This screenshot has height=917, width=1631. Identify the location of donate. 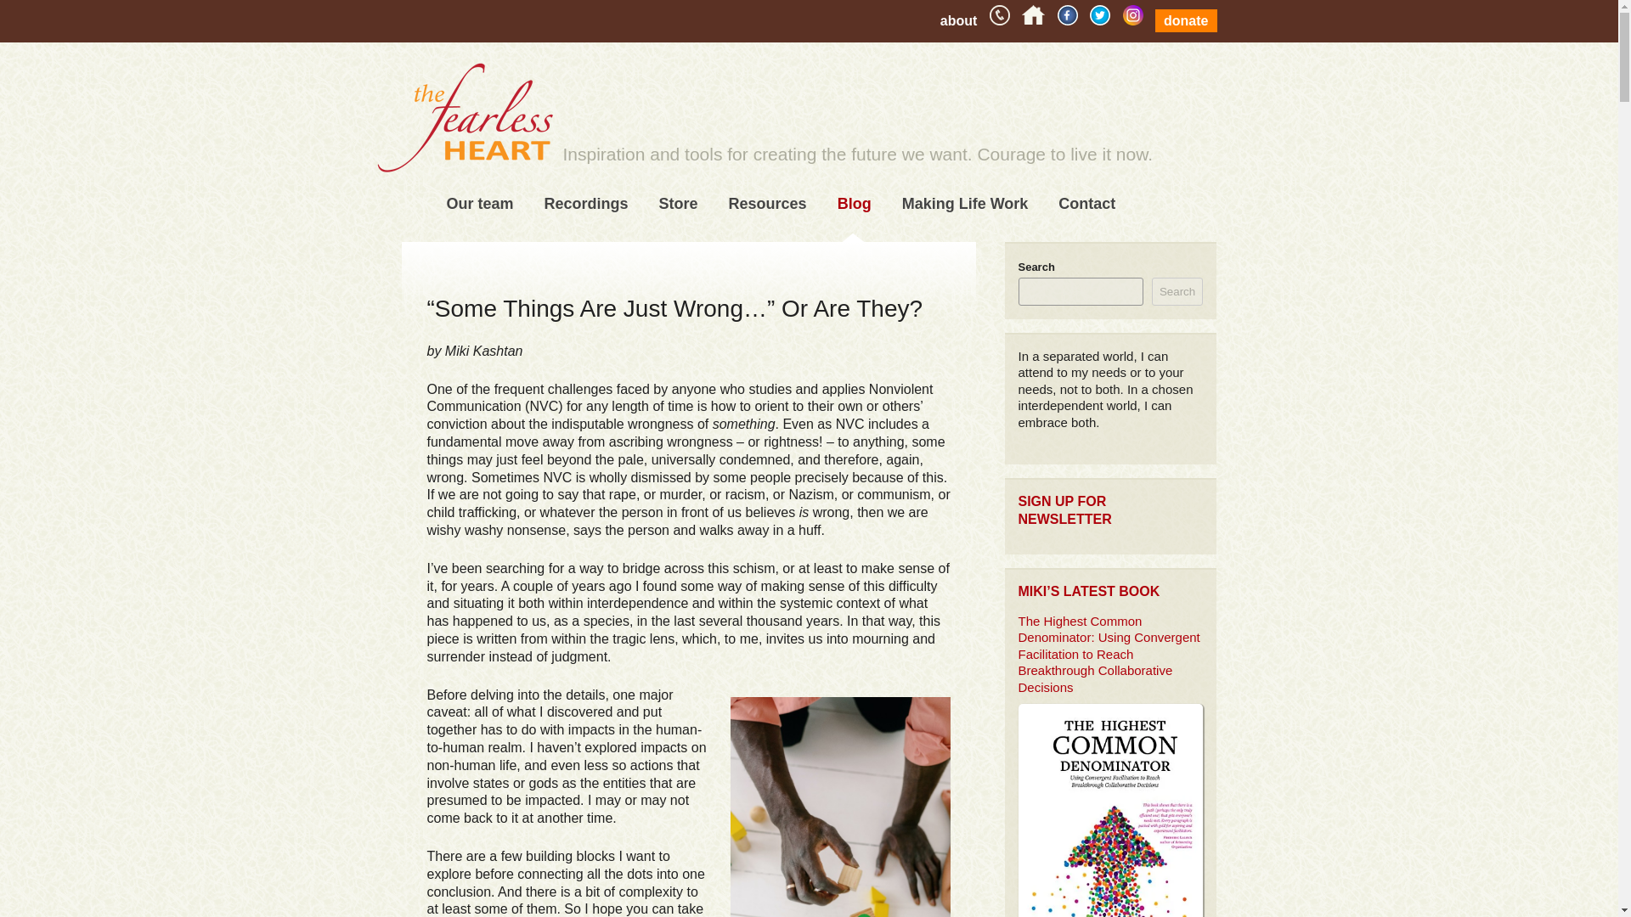
(1186, 20).